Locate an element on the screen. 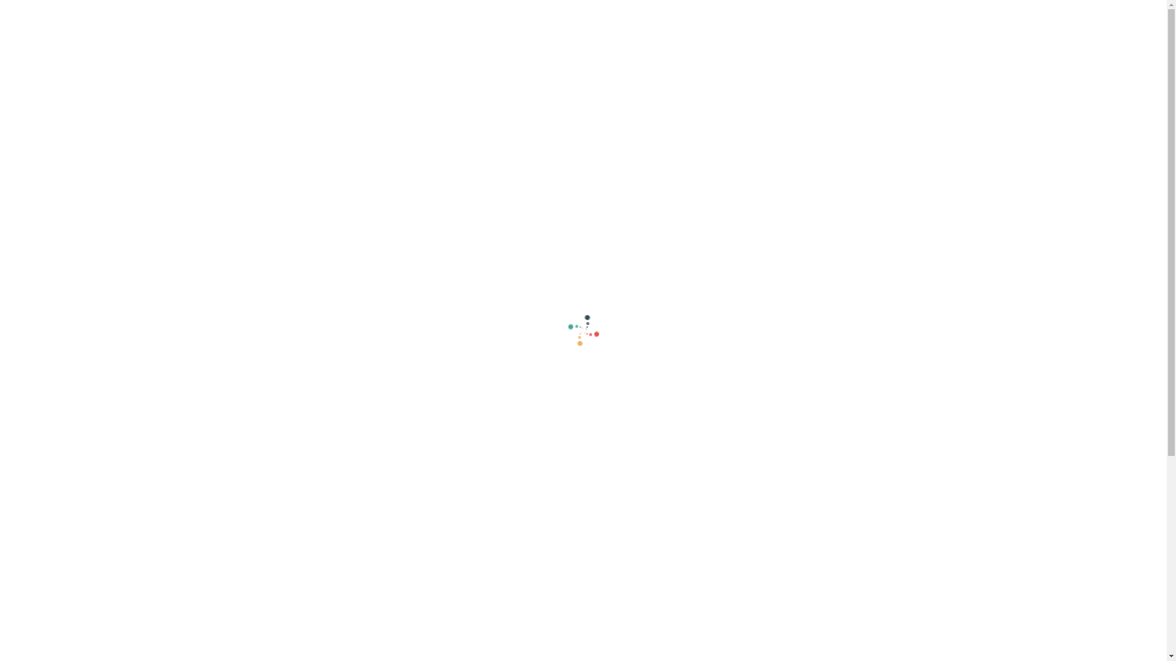  CASE & CHANGE MANAGEMENT is located at coordinates (832, 171).